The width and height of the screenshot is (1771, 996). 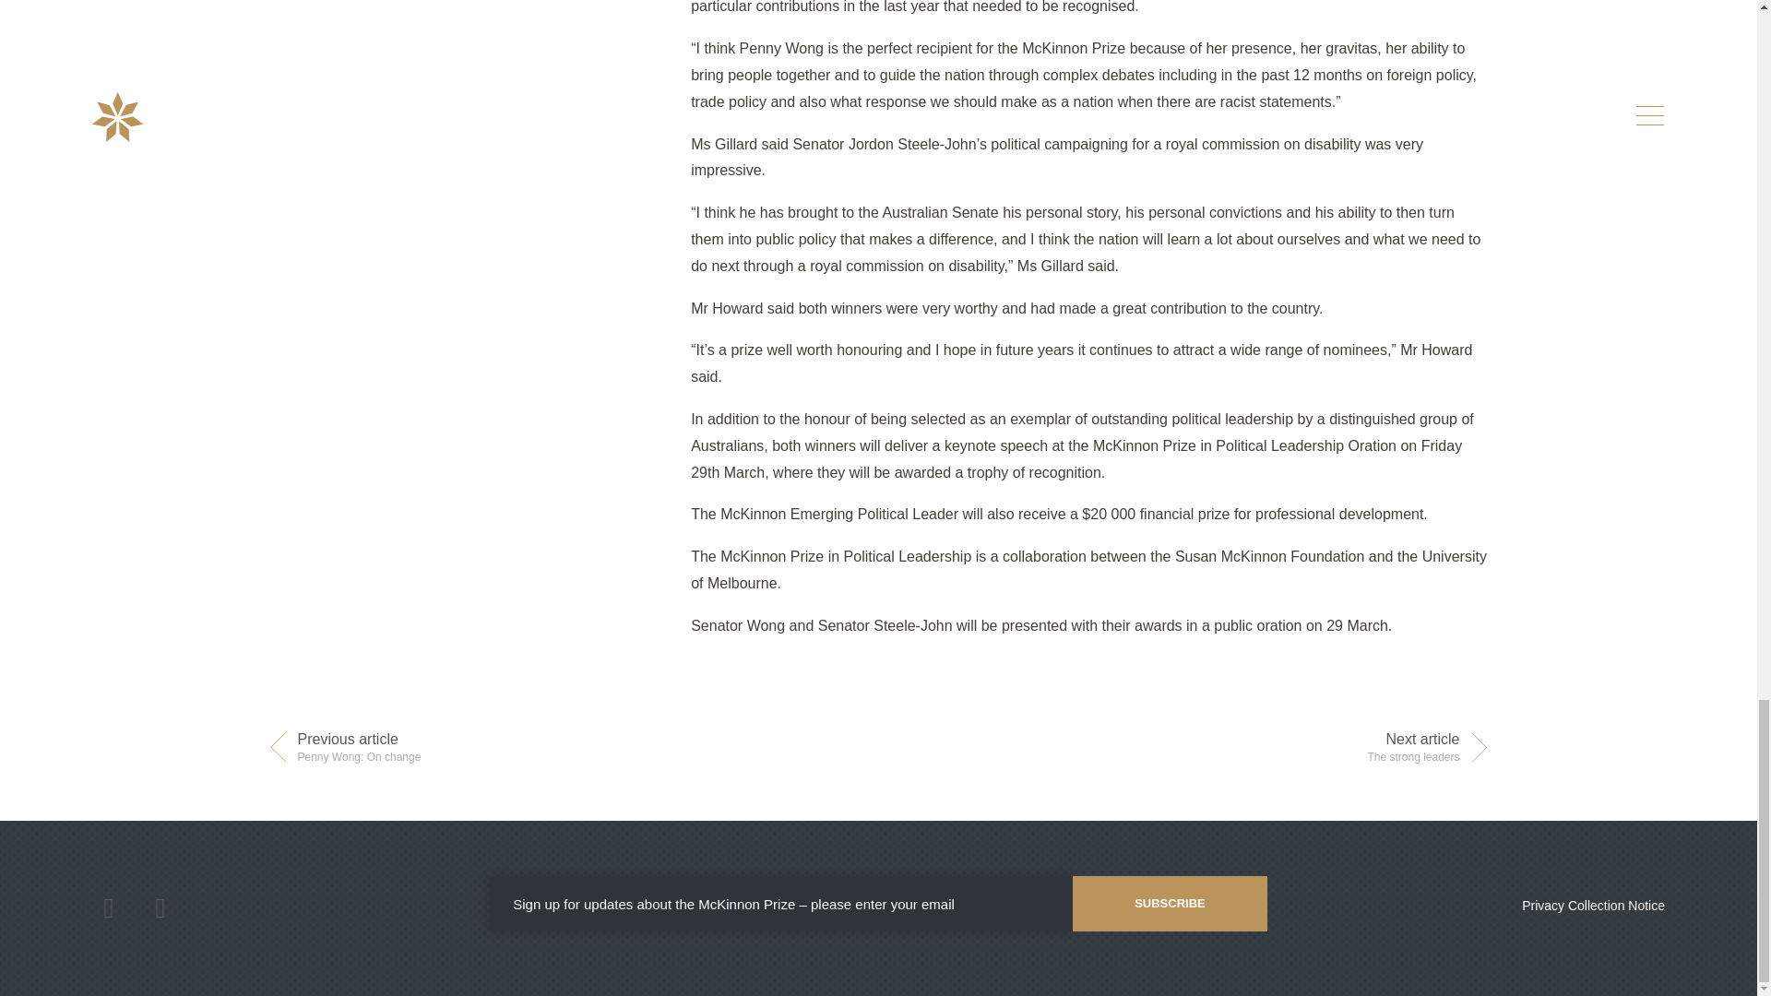 I want to click on Subscribe, so click(x=1592, y=906).